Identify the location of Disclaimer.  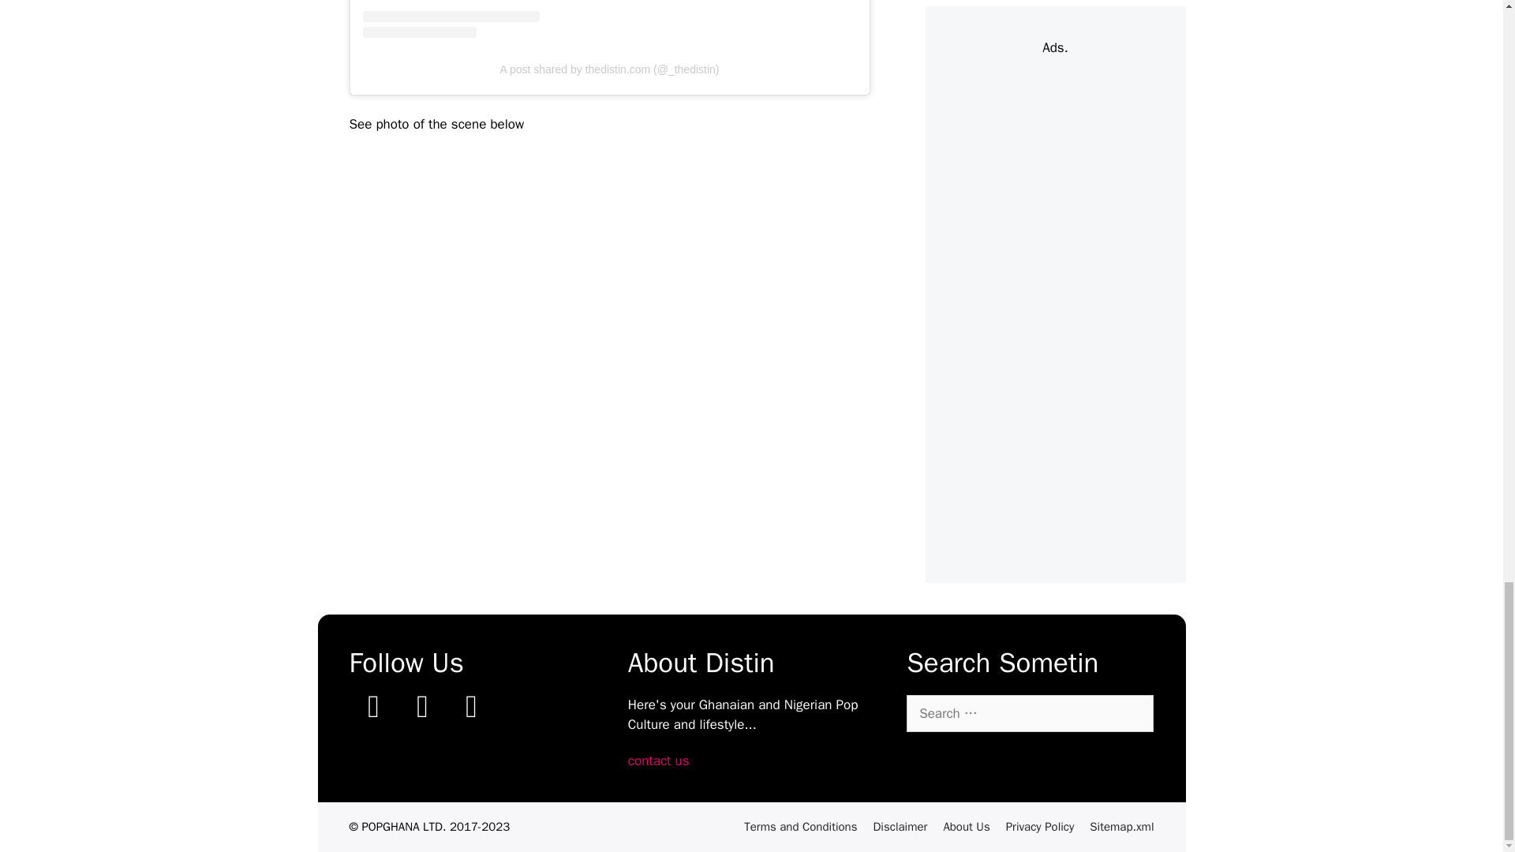
(900, 827).